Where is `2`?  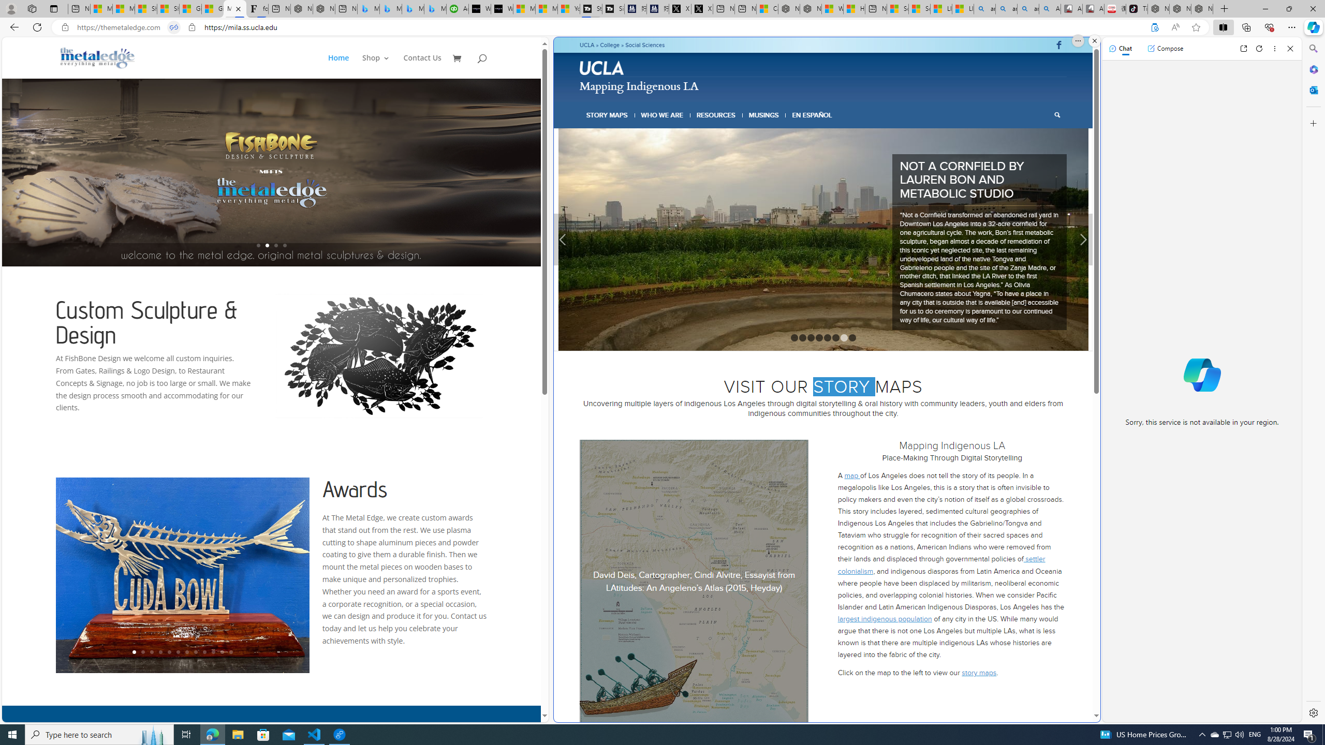
2 is located at coordinates (803, 292).